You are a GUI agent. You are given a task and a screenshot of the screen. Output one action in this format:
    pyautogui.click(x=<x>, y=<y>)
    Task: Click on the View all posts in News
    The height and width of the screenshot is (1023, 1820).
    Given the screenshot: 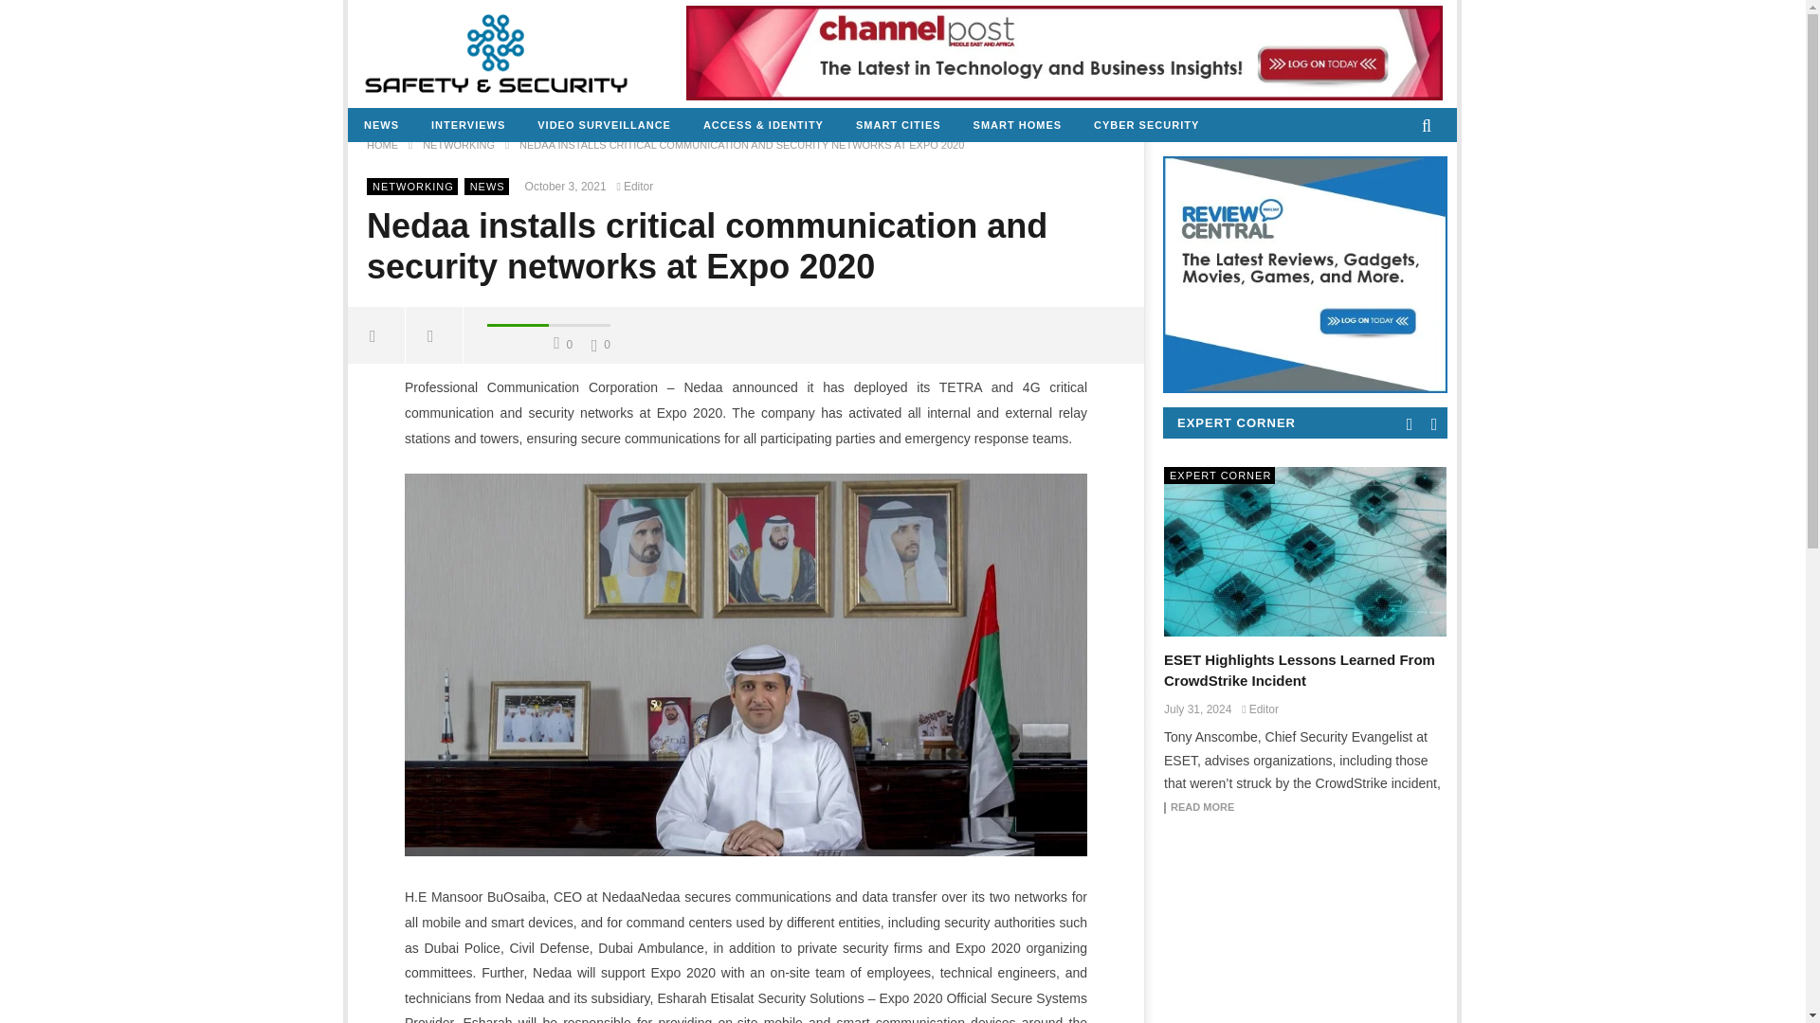 What is the action you would take?
    pyautogui.click(x=487, y=186)
    